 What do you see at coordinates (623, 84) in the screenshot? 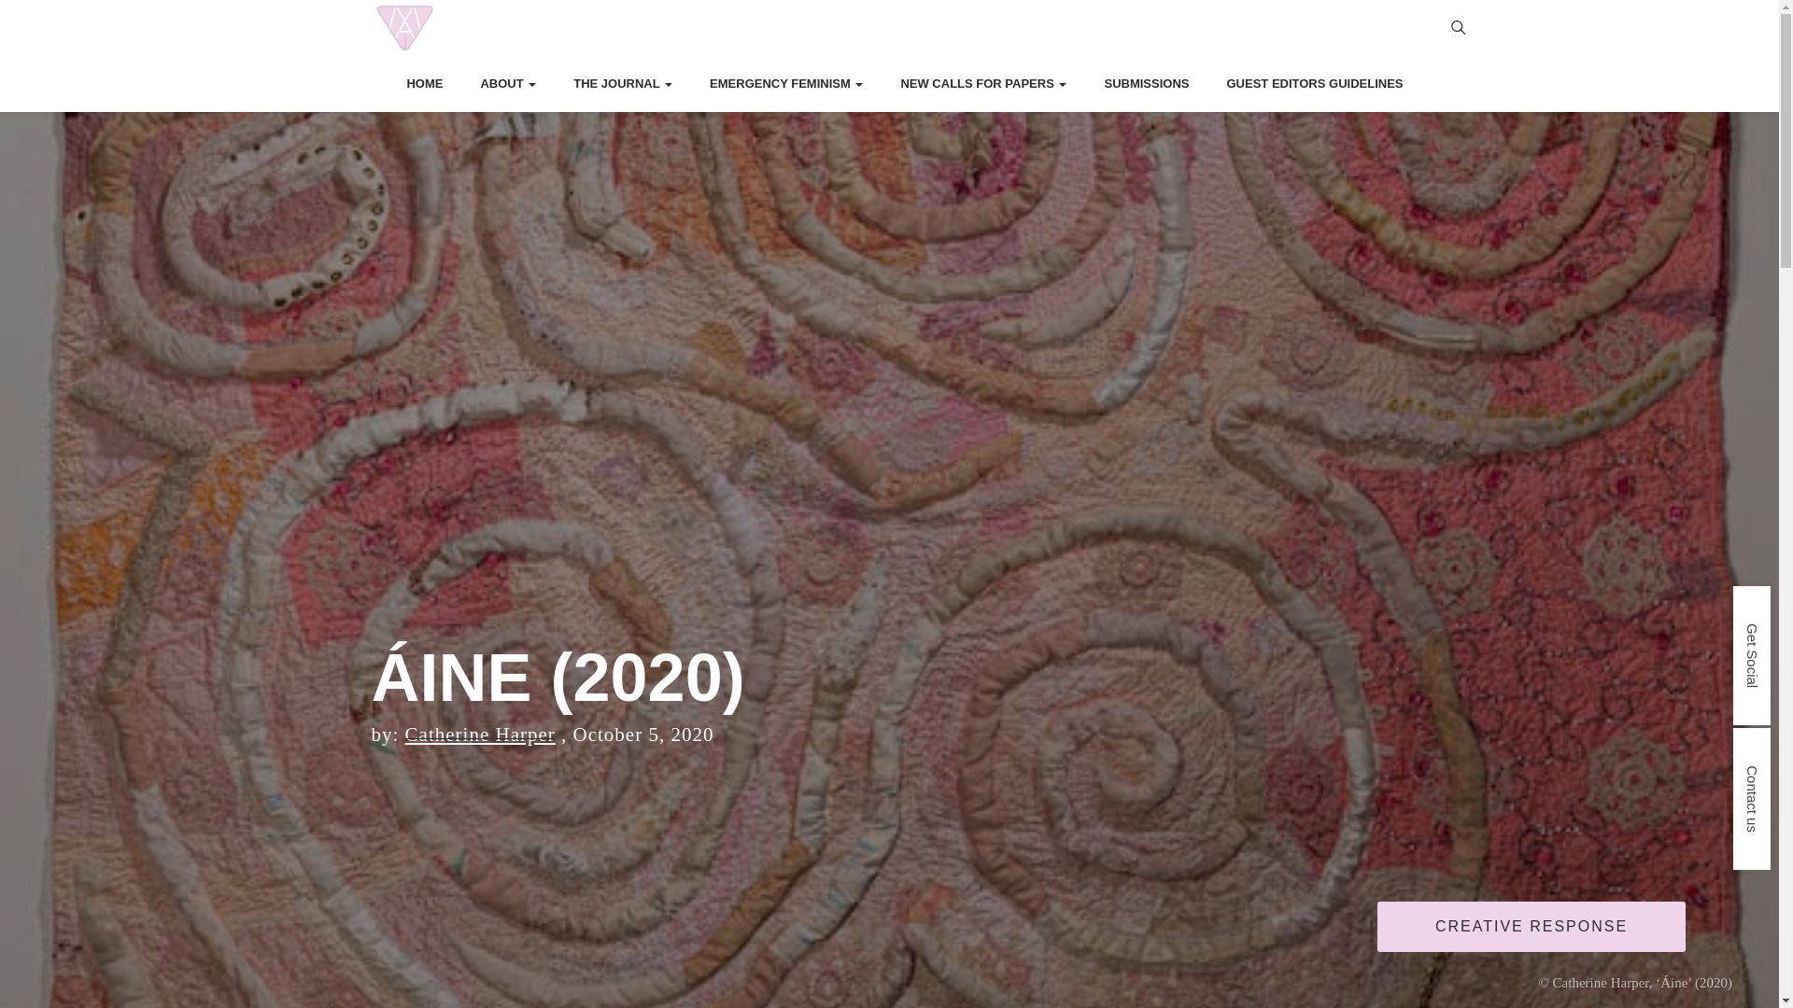
I see `THE JOURNAL` at bounding box center [623, 84].